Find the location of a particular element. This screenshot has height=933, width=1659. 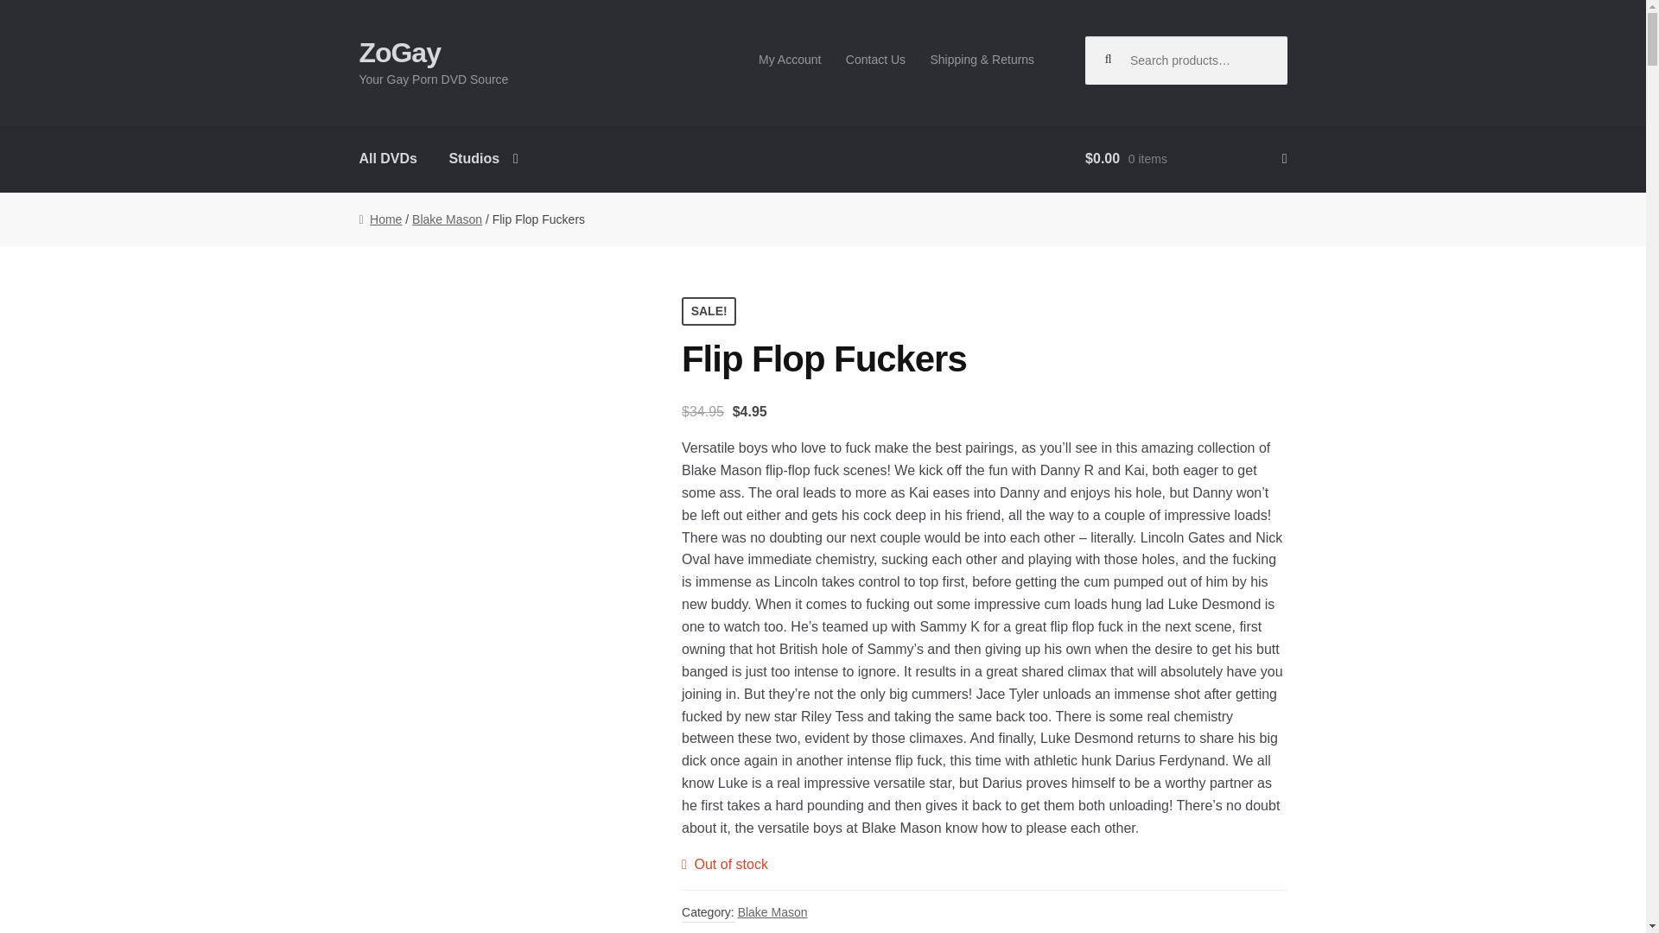

Studios is located at coordinates (484, 158).